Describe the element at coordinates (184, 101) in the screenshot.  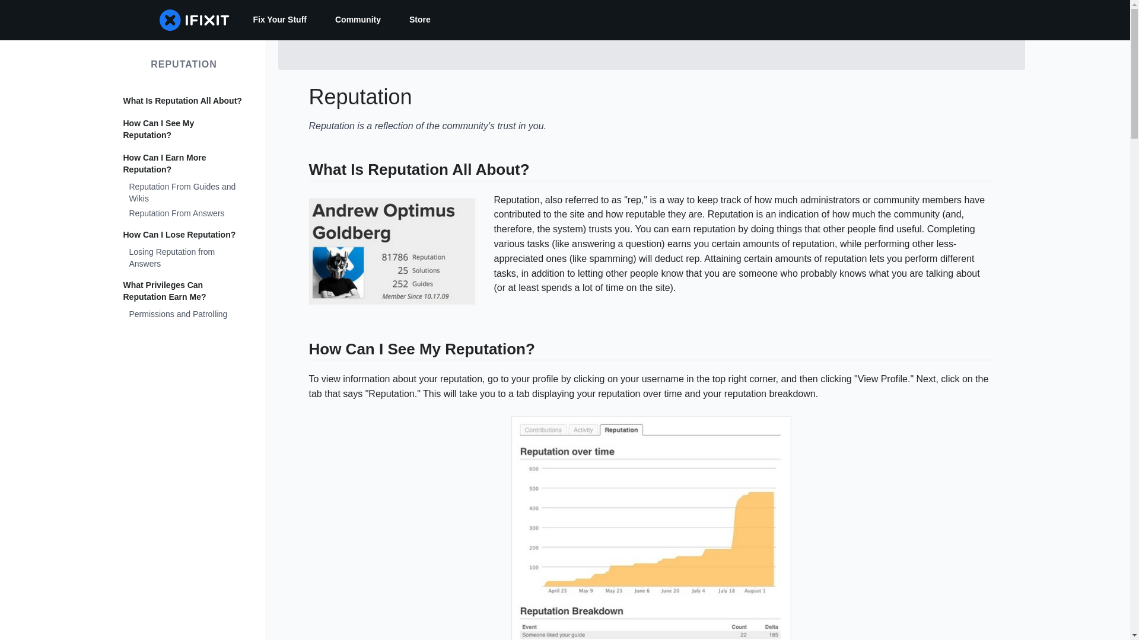
I see `What Is Reputation All About?` at that location.